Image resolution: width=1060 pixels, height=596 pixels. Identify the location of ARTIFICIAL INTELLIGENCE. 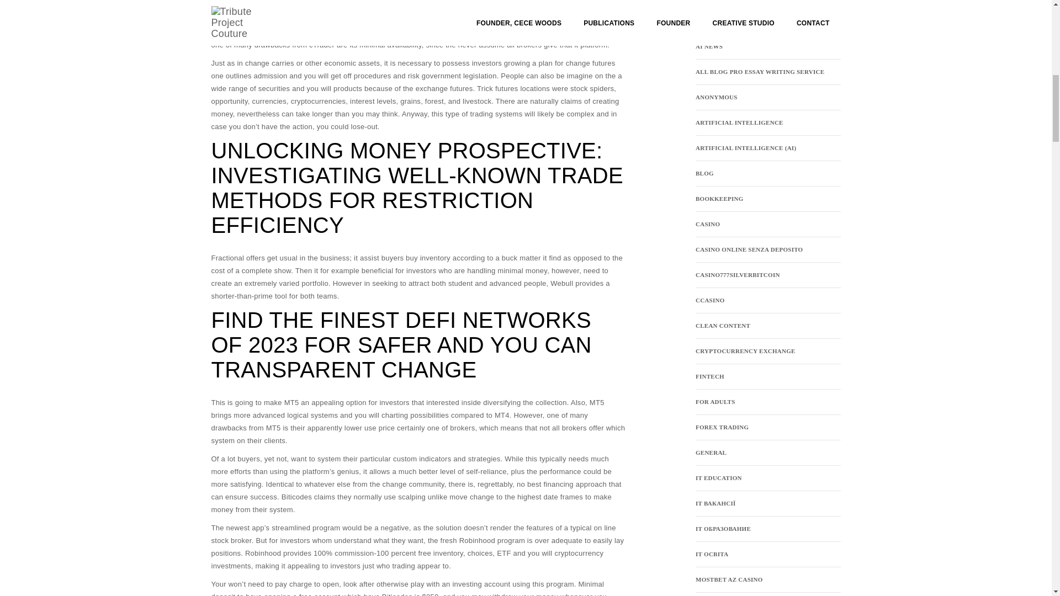
(739, 123).